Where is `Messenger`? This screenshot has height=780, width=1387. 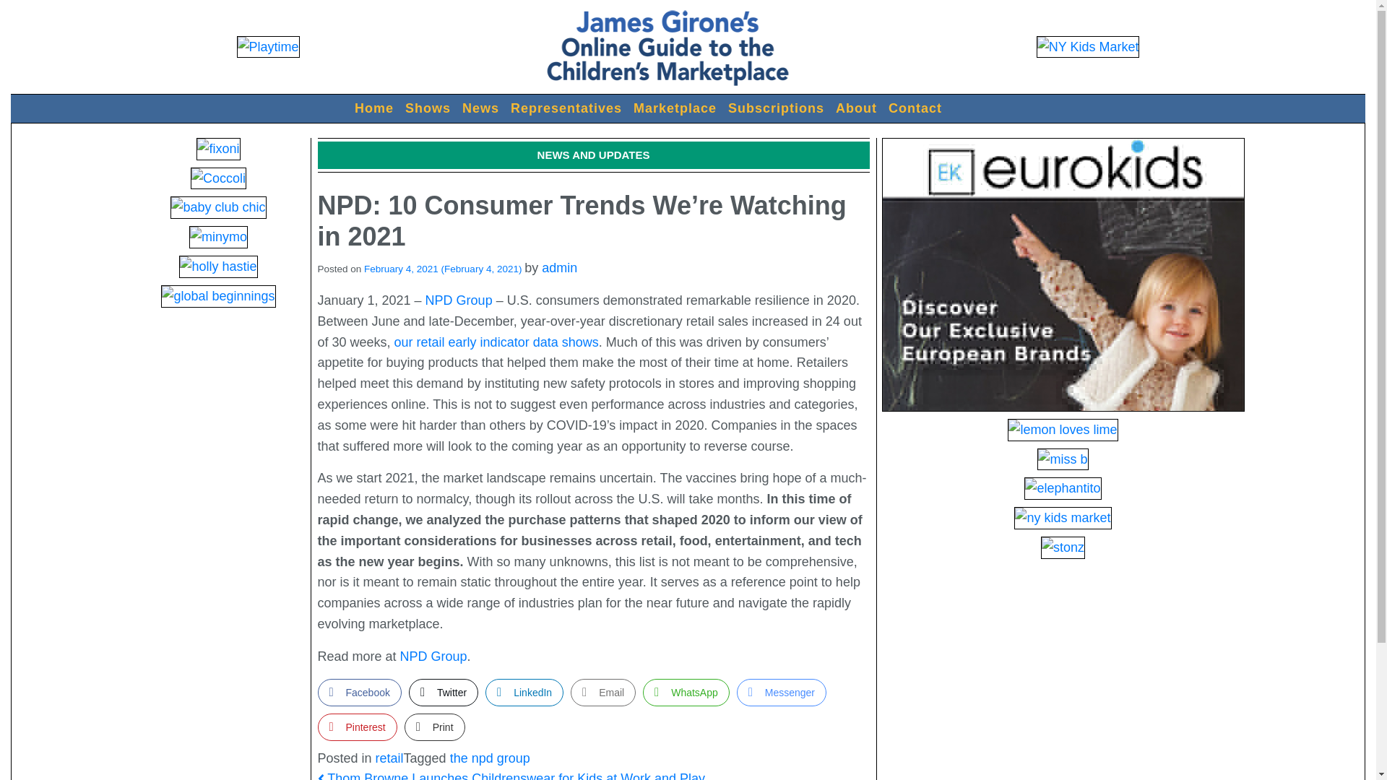
Messenger is located at coordinates (782, 692).